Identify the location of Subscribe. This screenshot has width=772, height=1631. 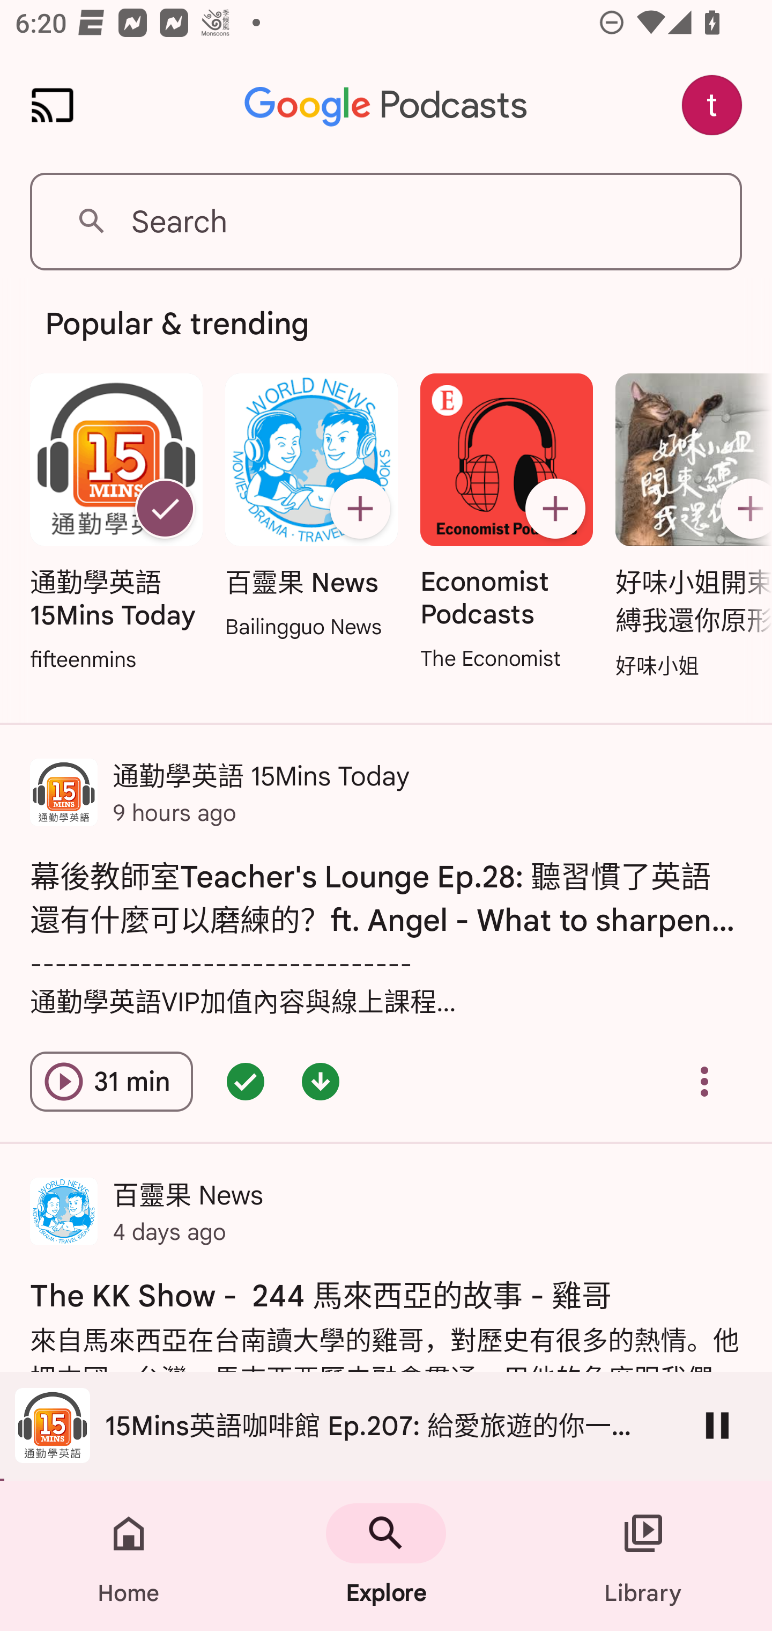
(360, 509).